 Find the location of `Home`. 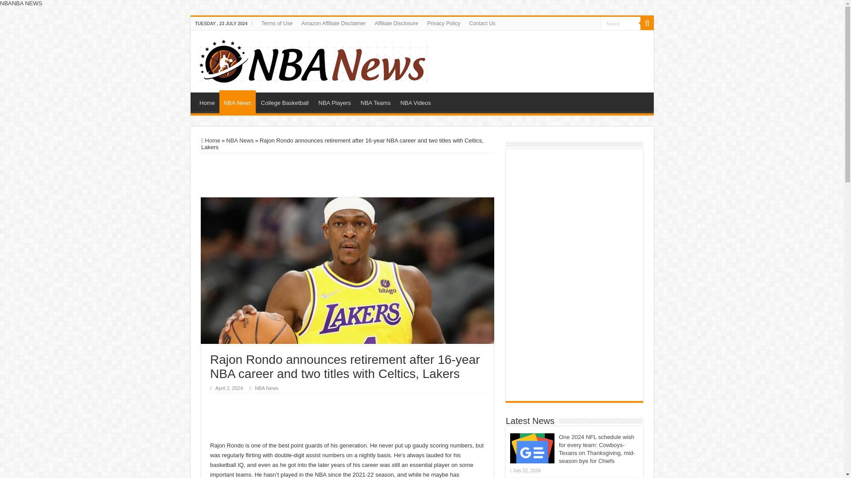

Home is located at coordinates (207, 102).